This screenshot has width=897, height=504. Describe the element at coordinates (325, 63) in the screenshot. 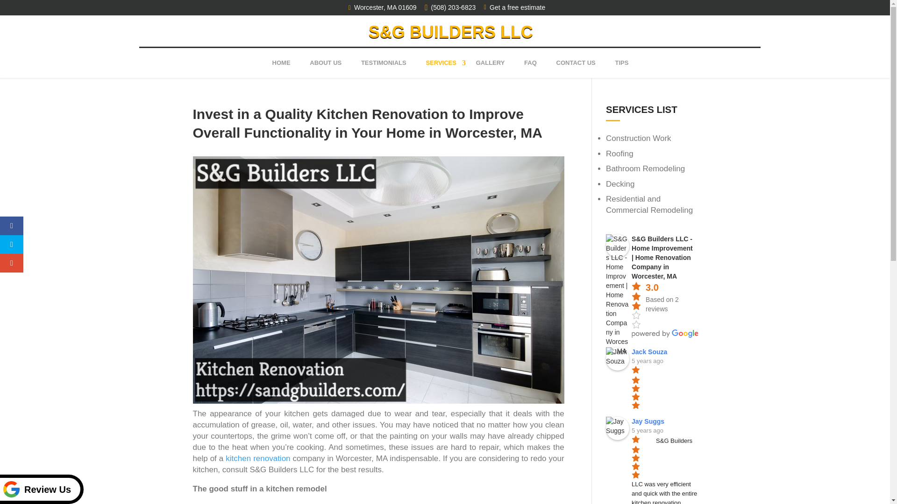

I see `ABOUT US` at that location.